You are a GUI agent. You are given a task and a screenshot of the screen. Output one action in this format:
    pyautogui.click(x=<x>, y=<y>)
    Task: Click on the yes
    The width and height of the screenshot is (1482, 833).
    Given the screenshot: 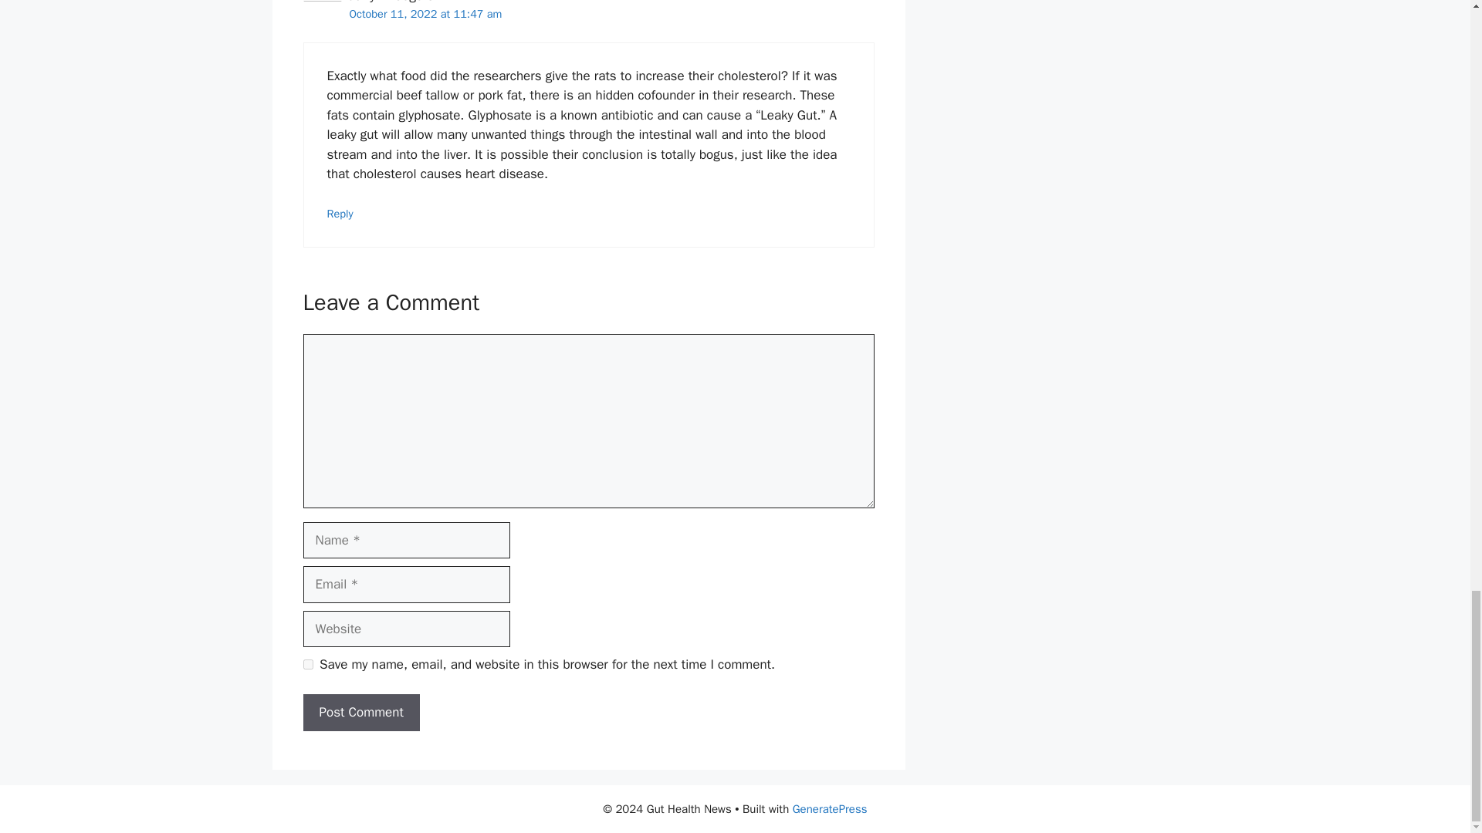 What is the action you would take?
    pyautogui.click(x=307, y=665)
    